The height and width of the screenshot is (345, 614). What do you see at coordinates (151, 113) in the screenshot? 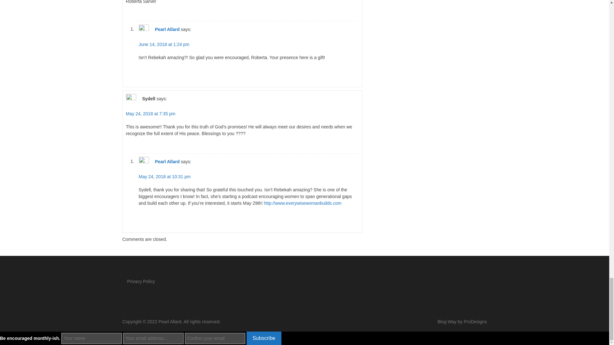
I see `May 24, 2018 at 7:35 pm` at bounding box center [151, 113].